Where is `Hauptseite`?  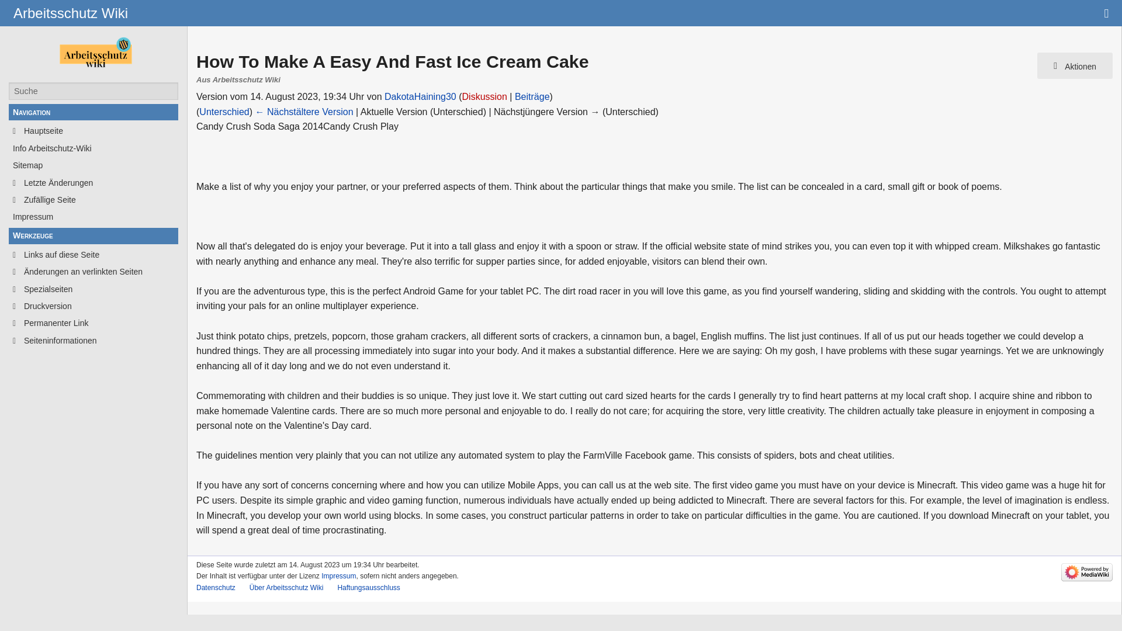
Hauptseite is located at coordinates (93, 131).